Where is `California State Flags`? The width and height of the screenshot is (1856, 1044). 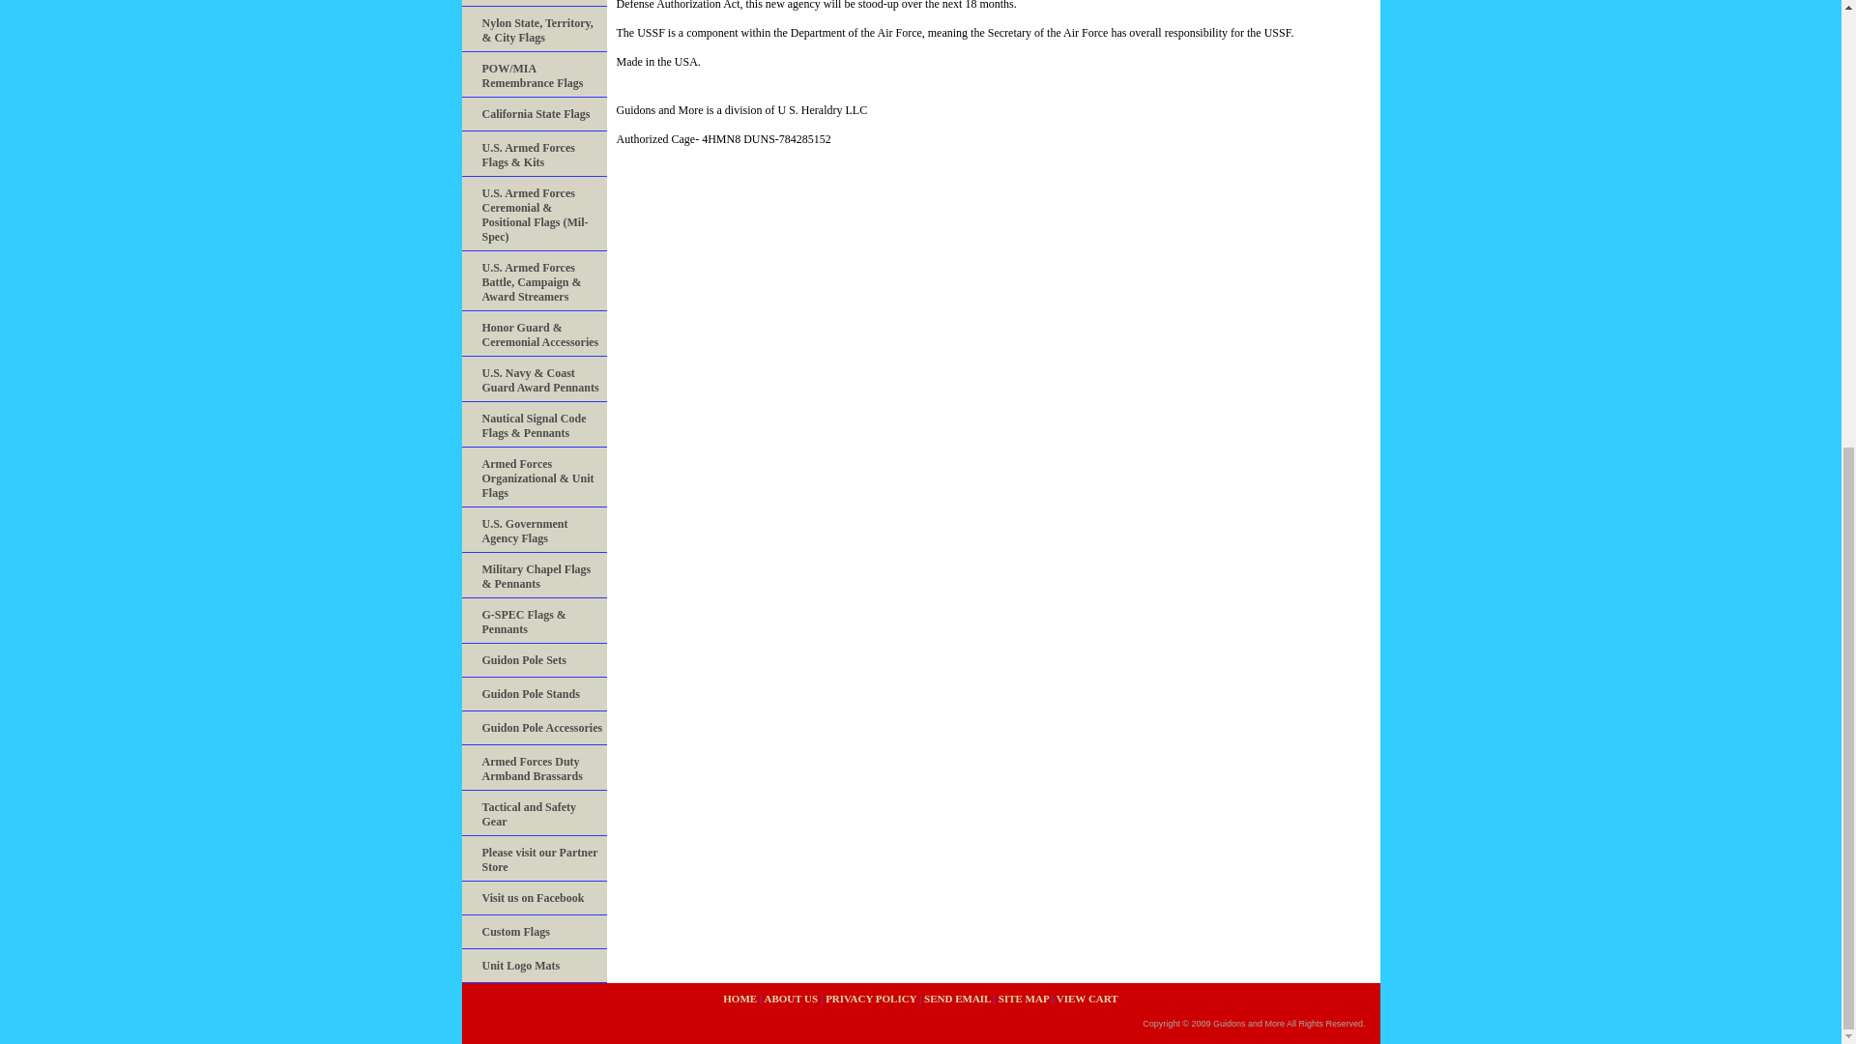
California State Flags is located at coordinates (534, 114).